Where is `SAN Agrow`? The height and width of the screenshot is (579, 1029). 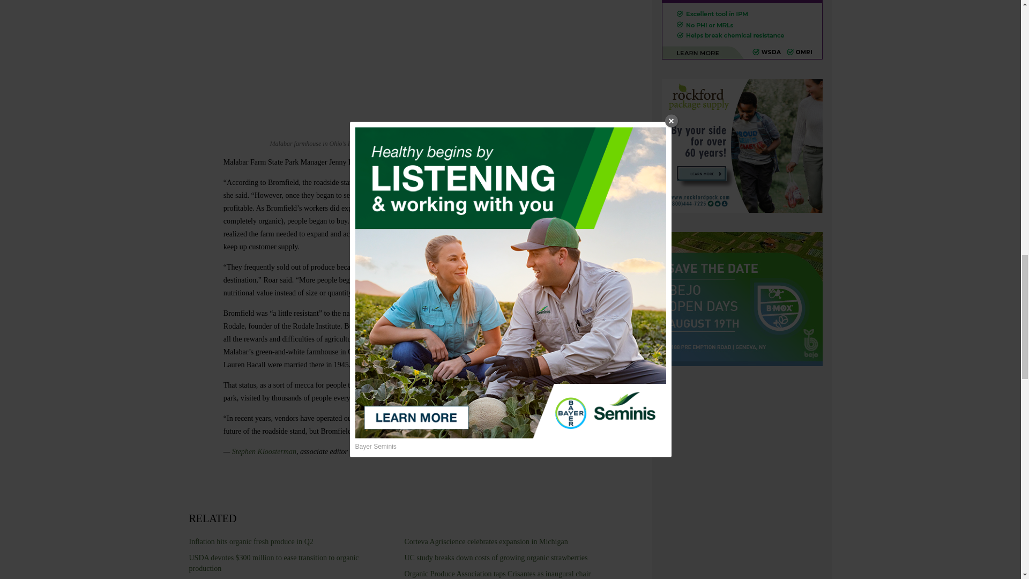 SAN Agrow is located at coordinates (742, 31).